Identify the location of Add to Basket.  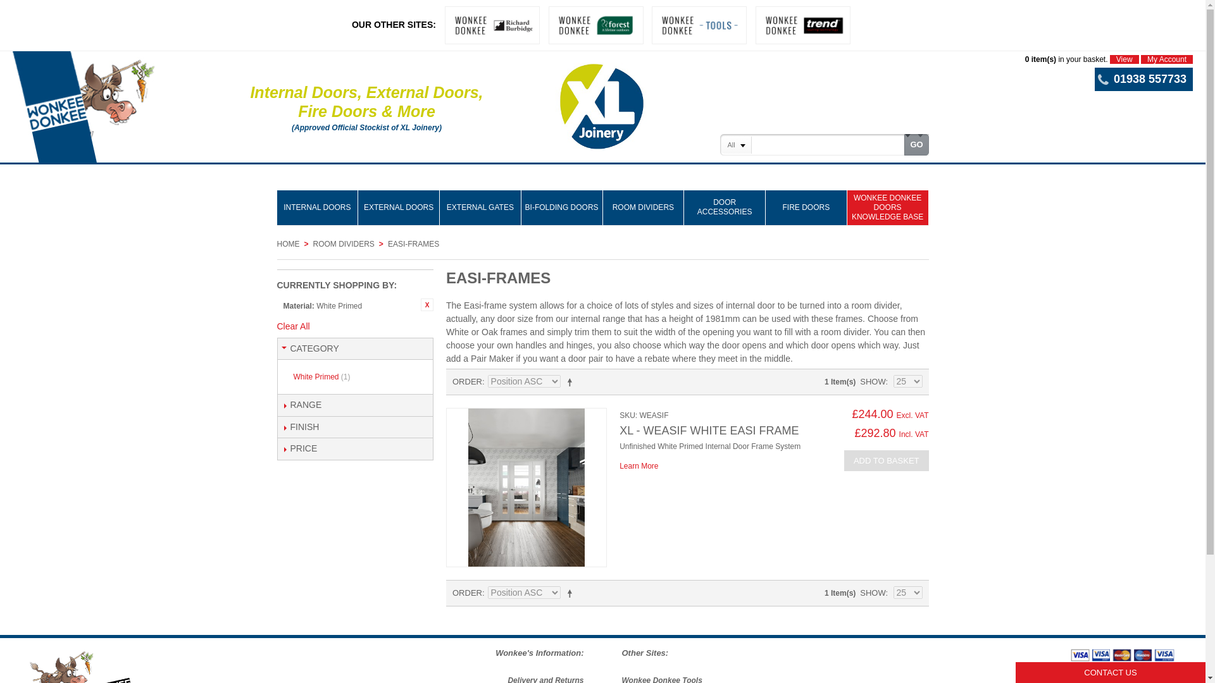
(887, 460).